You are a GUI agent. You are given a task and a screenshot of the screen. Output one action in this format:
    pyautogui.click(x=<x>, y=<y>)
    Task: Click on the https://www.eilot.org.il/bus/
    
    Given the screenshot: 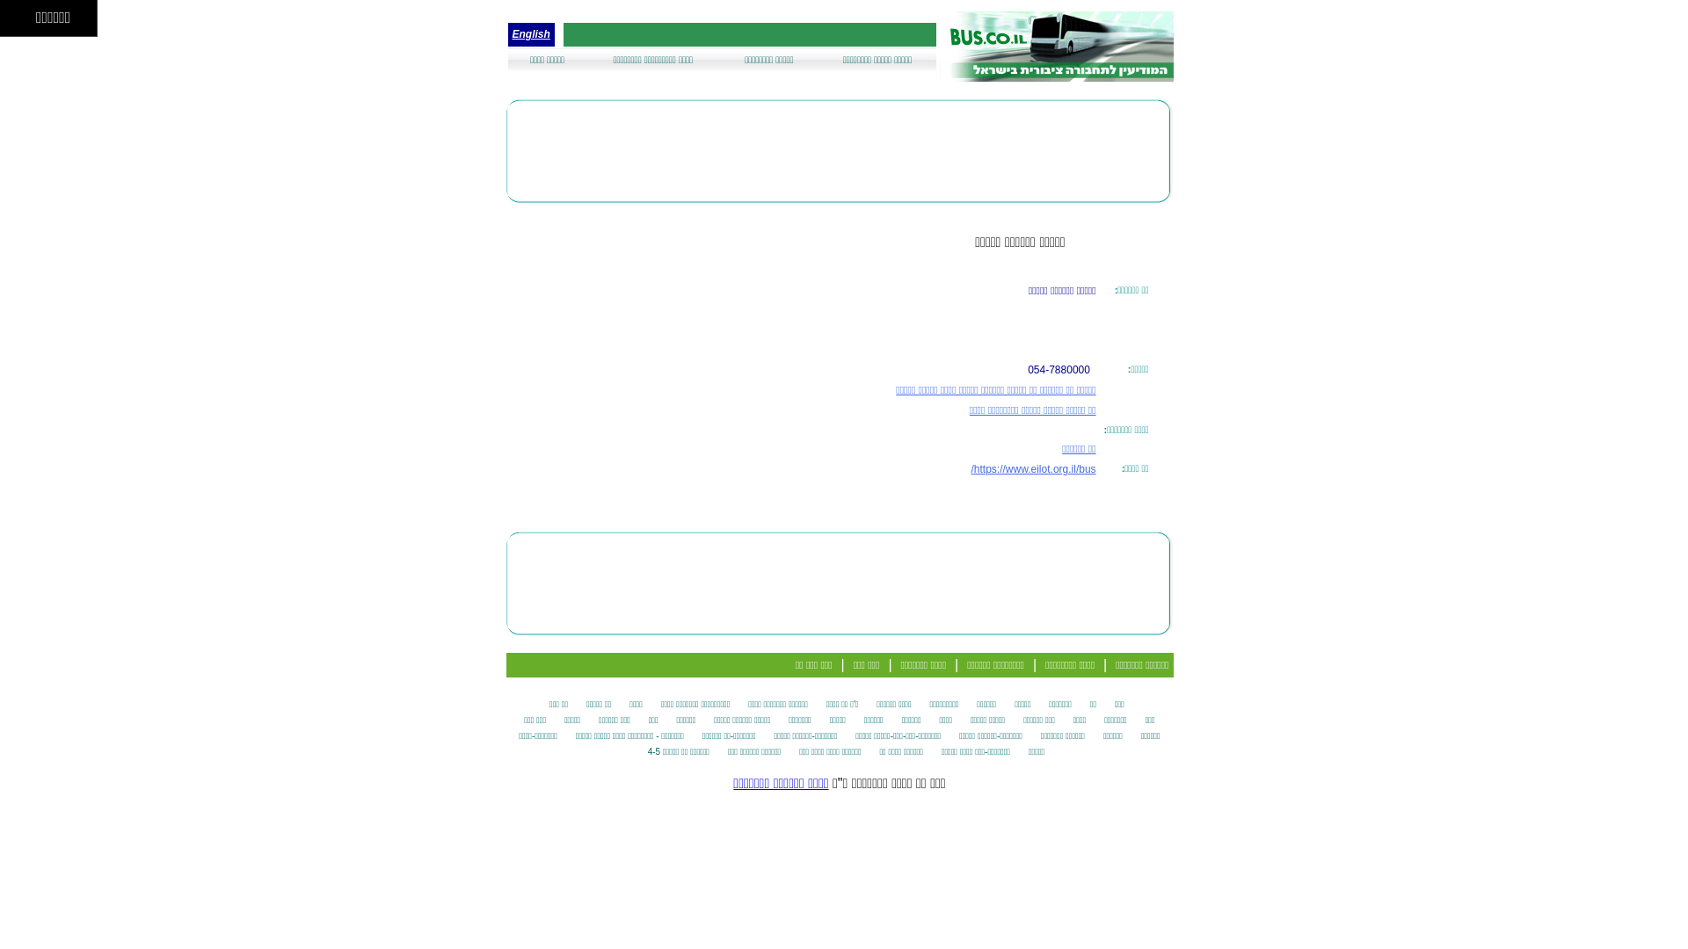 What is the action you would take?
    pyautogui.click(x=1033, y=469)
    